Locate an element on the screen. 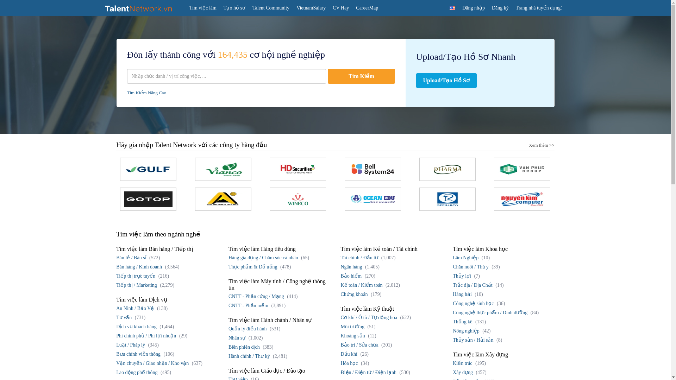  VietnamSalary is located at coordinates (311, 8).